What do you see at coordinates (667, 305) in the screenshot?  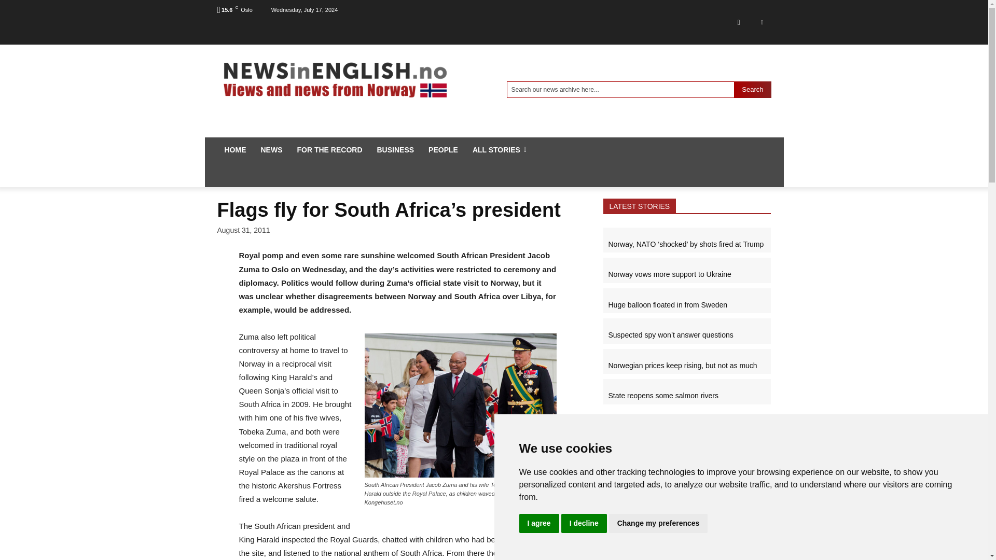 I see `Huge balloon floated in from Sweden` at bounding box center [667, 305].